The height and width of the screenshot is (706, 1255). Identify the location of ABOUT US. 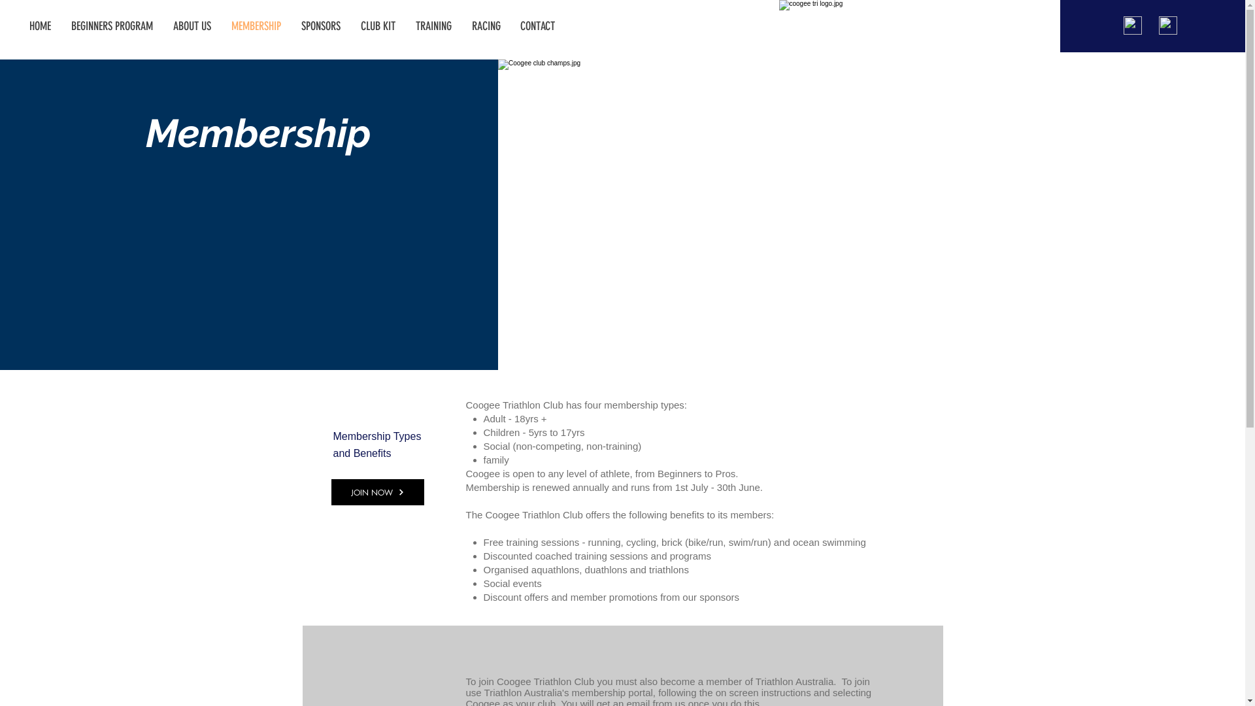
(192, 26).